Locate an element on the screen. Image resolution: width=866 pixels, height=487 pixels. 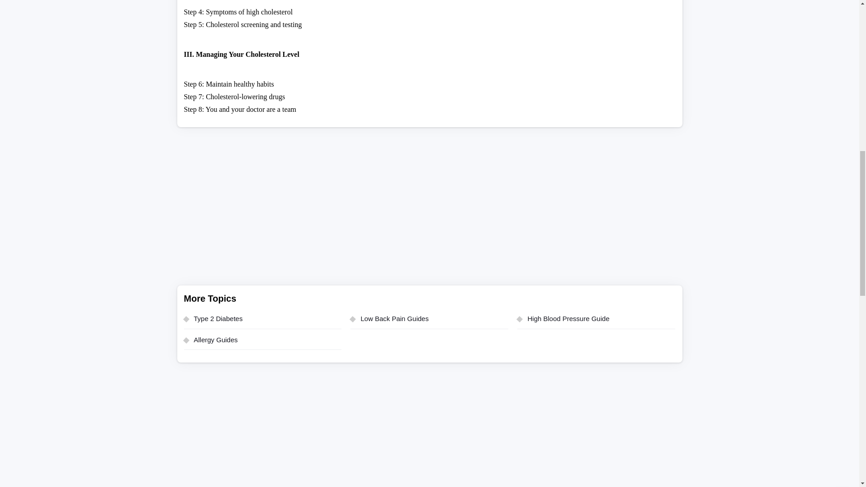
Allergy Guides is located at coordinates (263, 343).